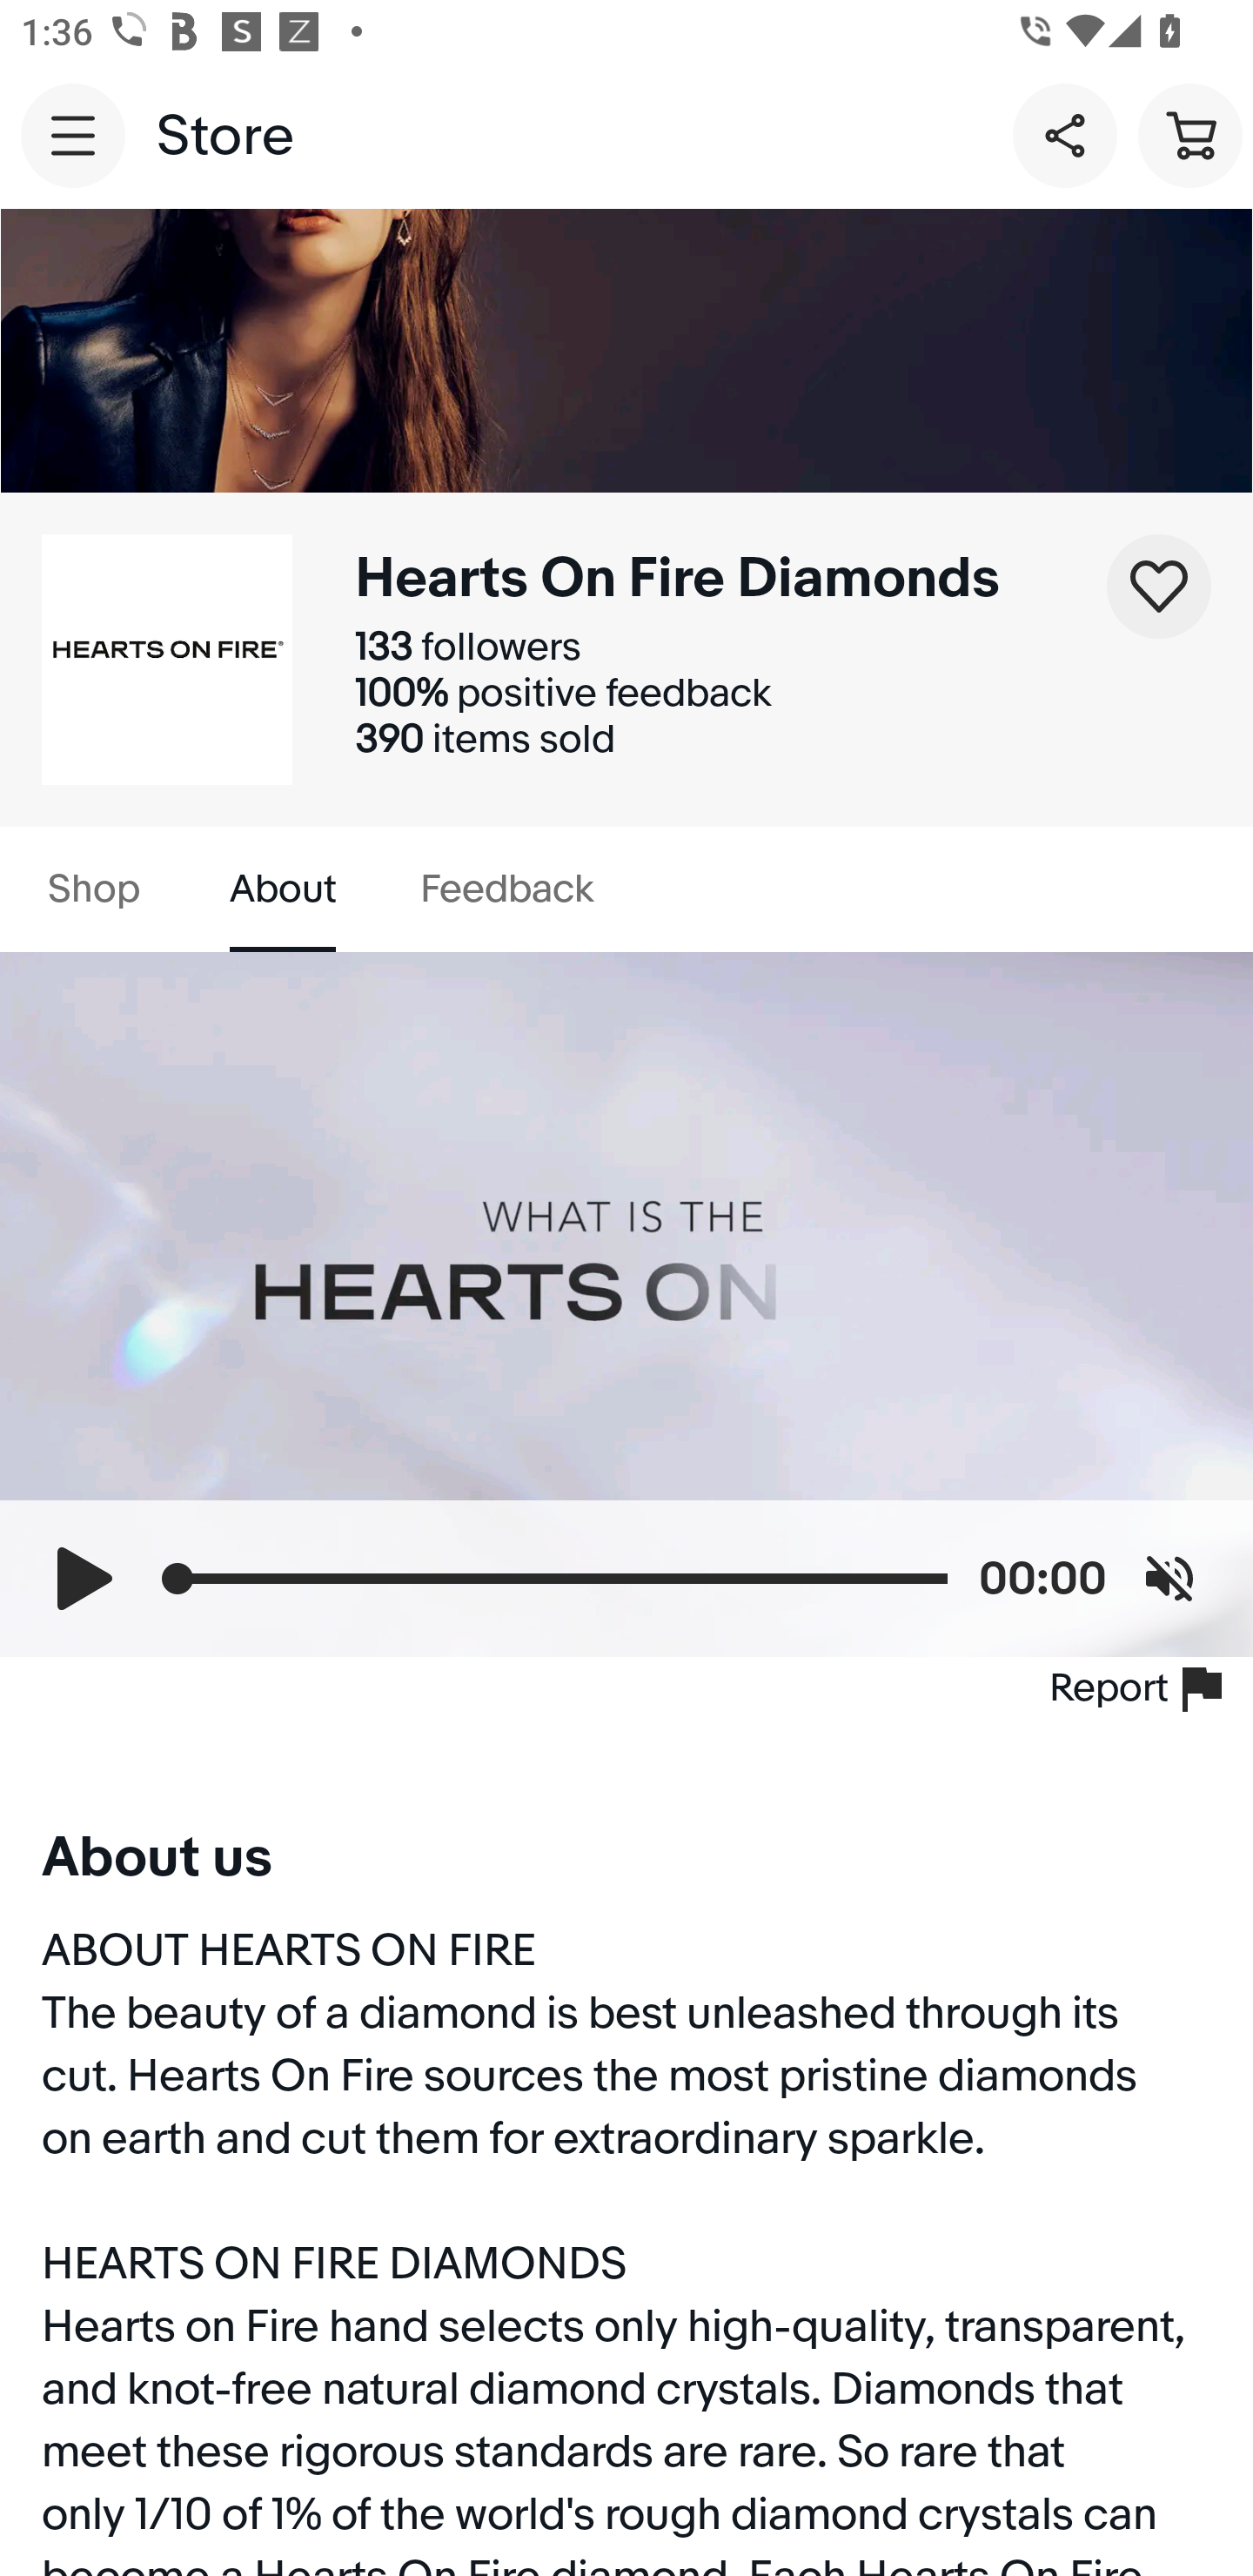  I want to click on Feedback, so click(506, 889).